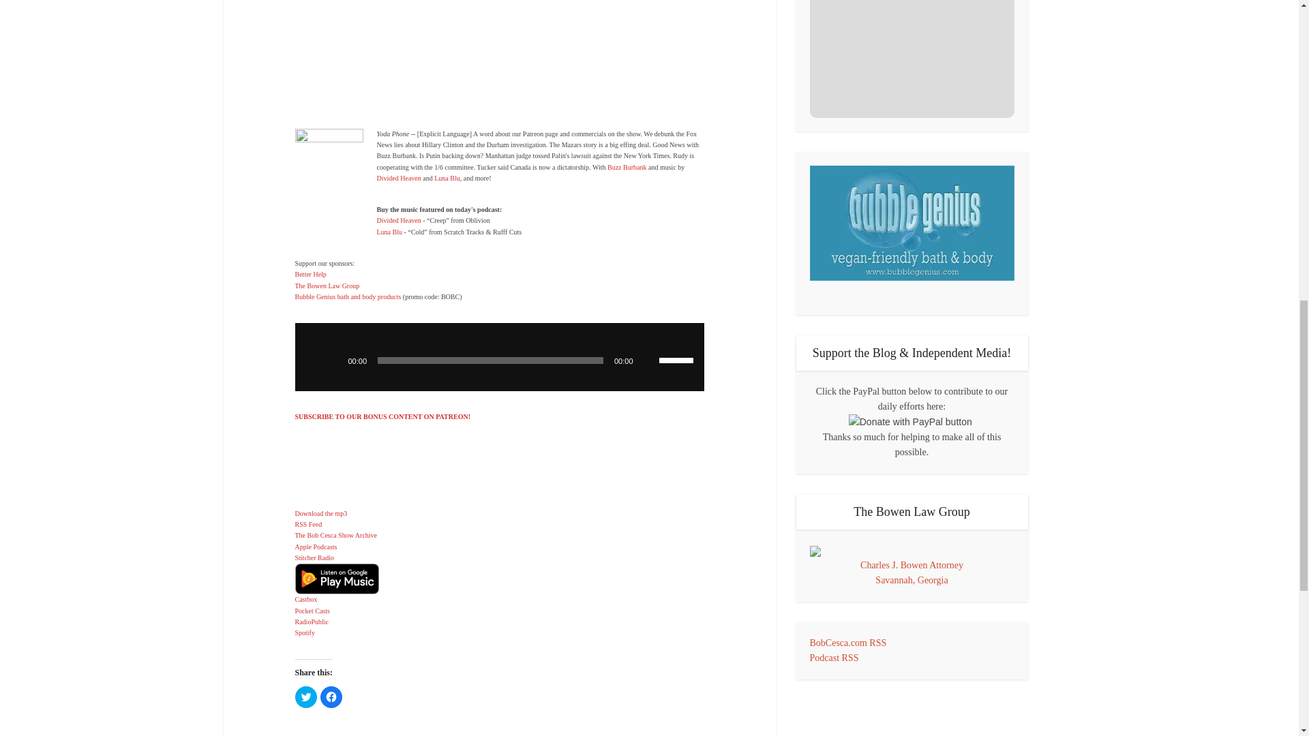  What do you see at coordinates (331, 696) in the screenshot?
I see `Click to share on Facebook` at bounding box center [331, 696].